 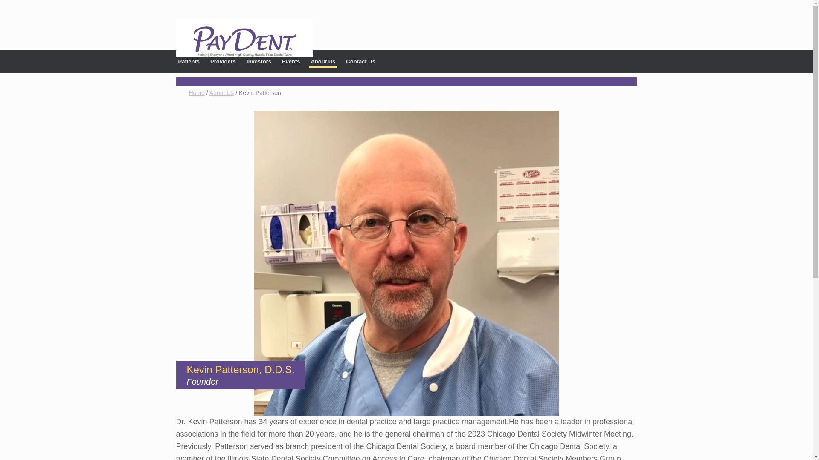 What do you see at coordinates (258, 58) in the screenshot?
I see `Investors` at bounding box center [258, 58].